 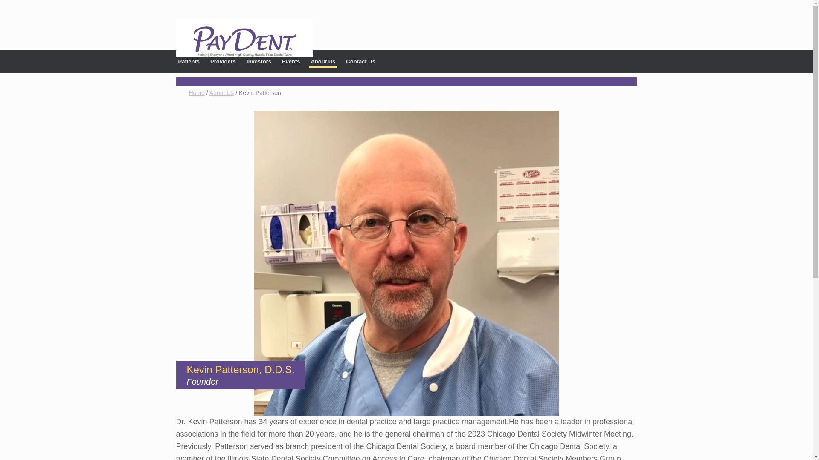 What do you see at coordinates (258, 58) in the screenshot?
I see `Investors` at bounding box center [258, 58].